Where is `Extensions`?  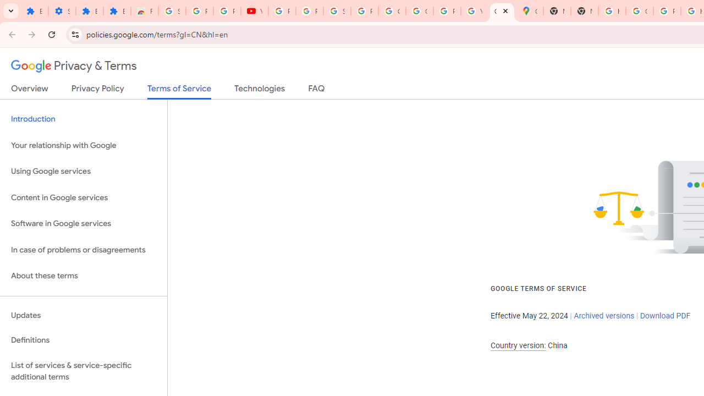
Extensions is located at coordinates (117, 11).